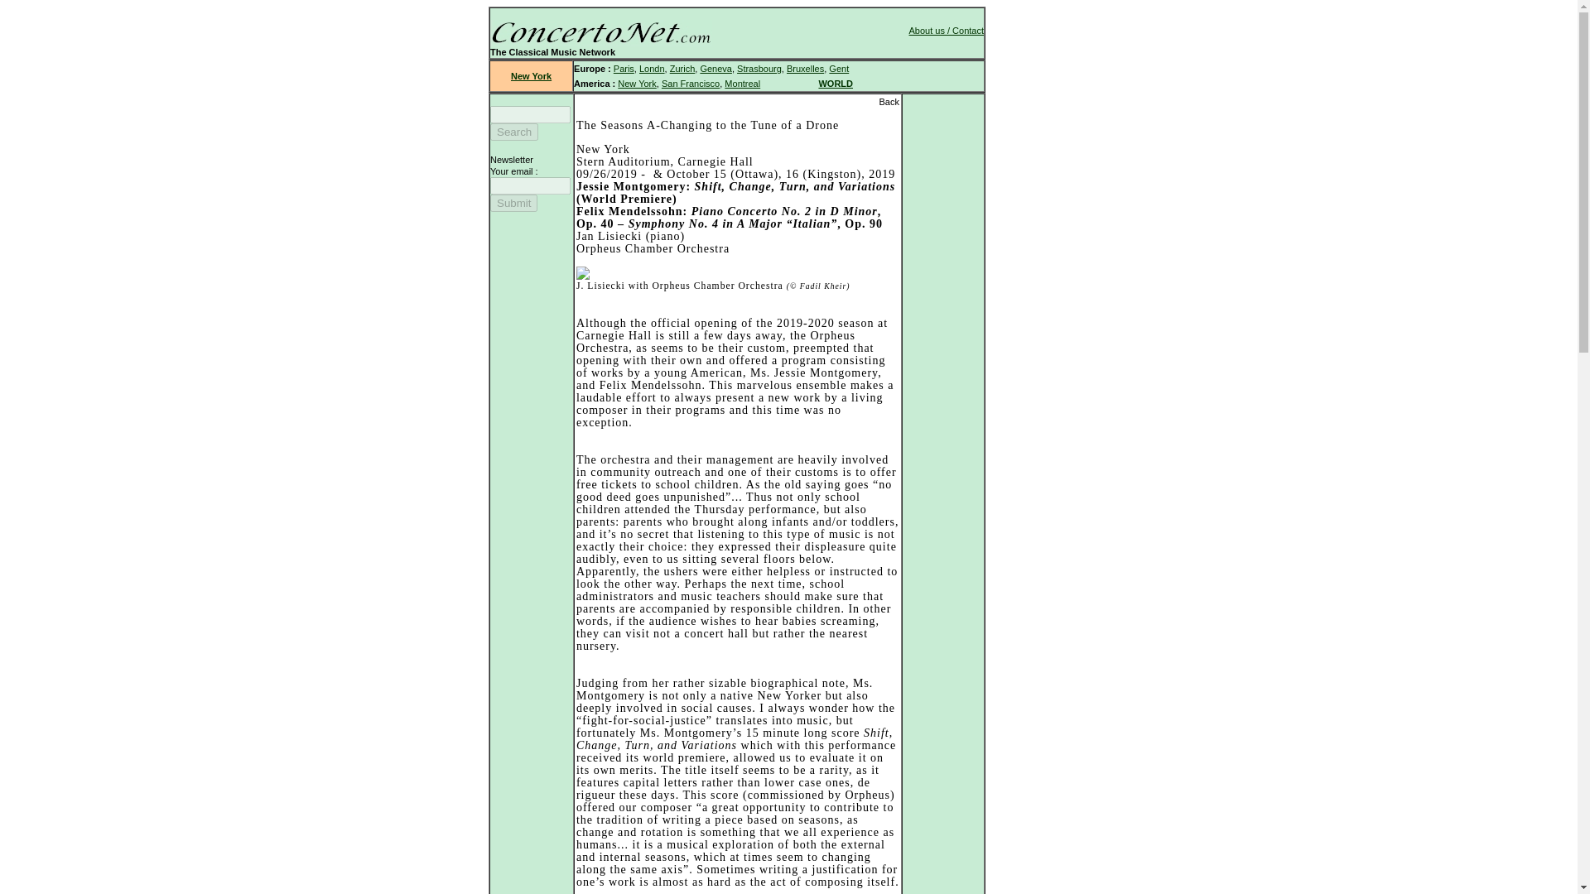 The width and height of the screenshot is (1590, 894). I want to click on Bruxelles, so click(805, 68).